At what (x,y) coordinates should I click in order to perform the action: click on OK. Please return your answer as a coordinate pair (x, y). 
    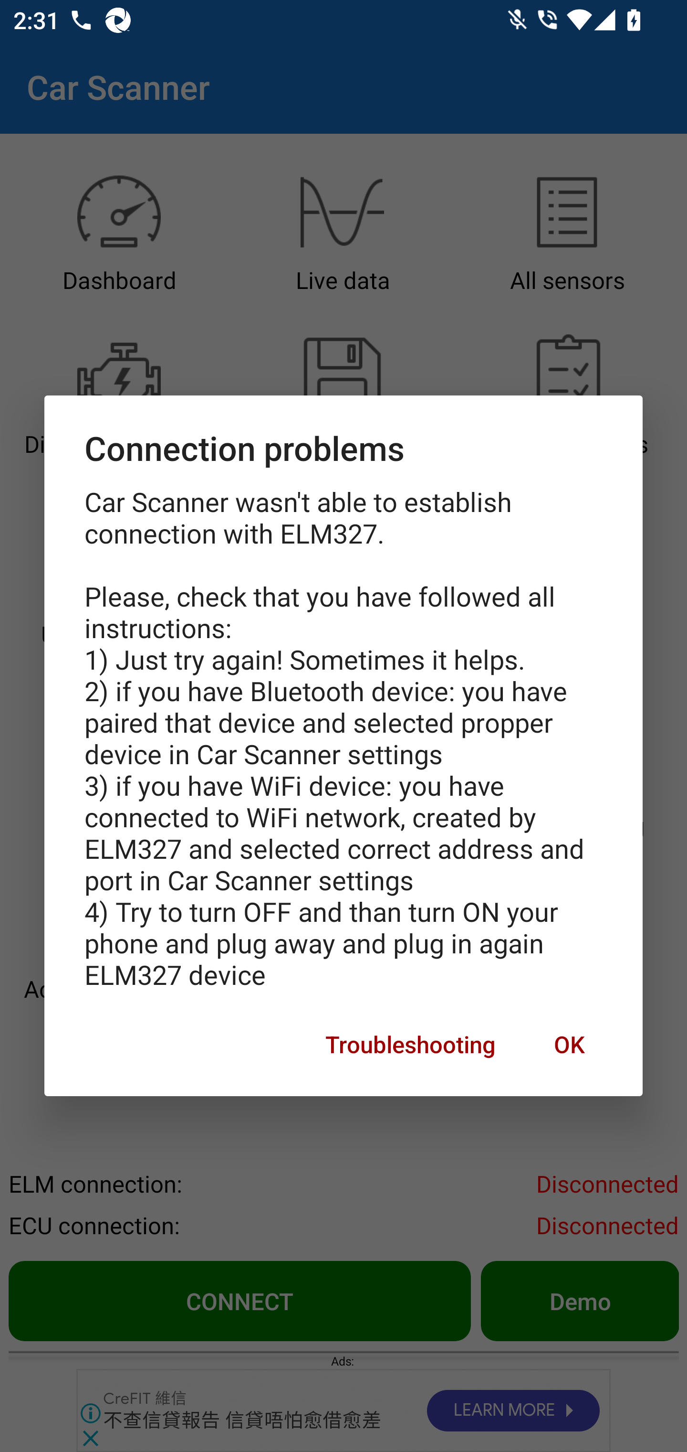
    Looking at the image, I should click on (569, 1044).